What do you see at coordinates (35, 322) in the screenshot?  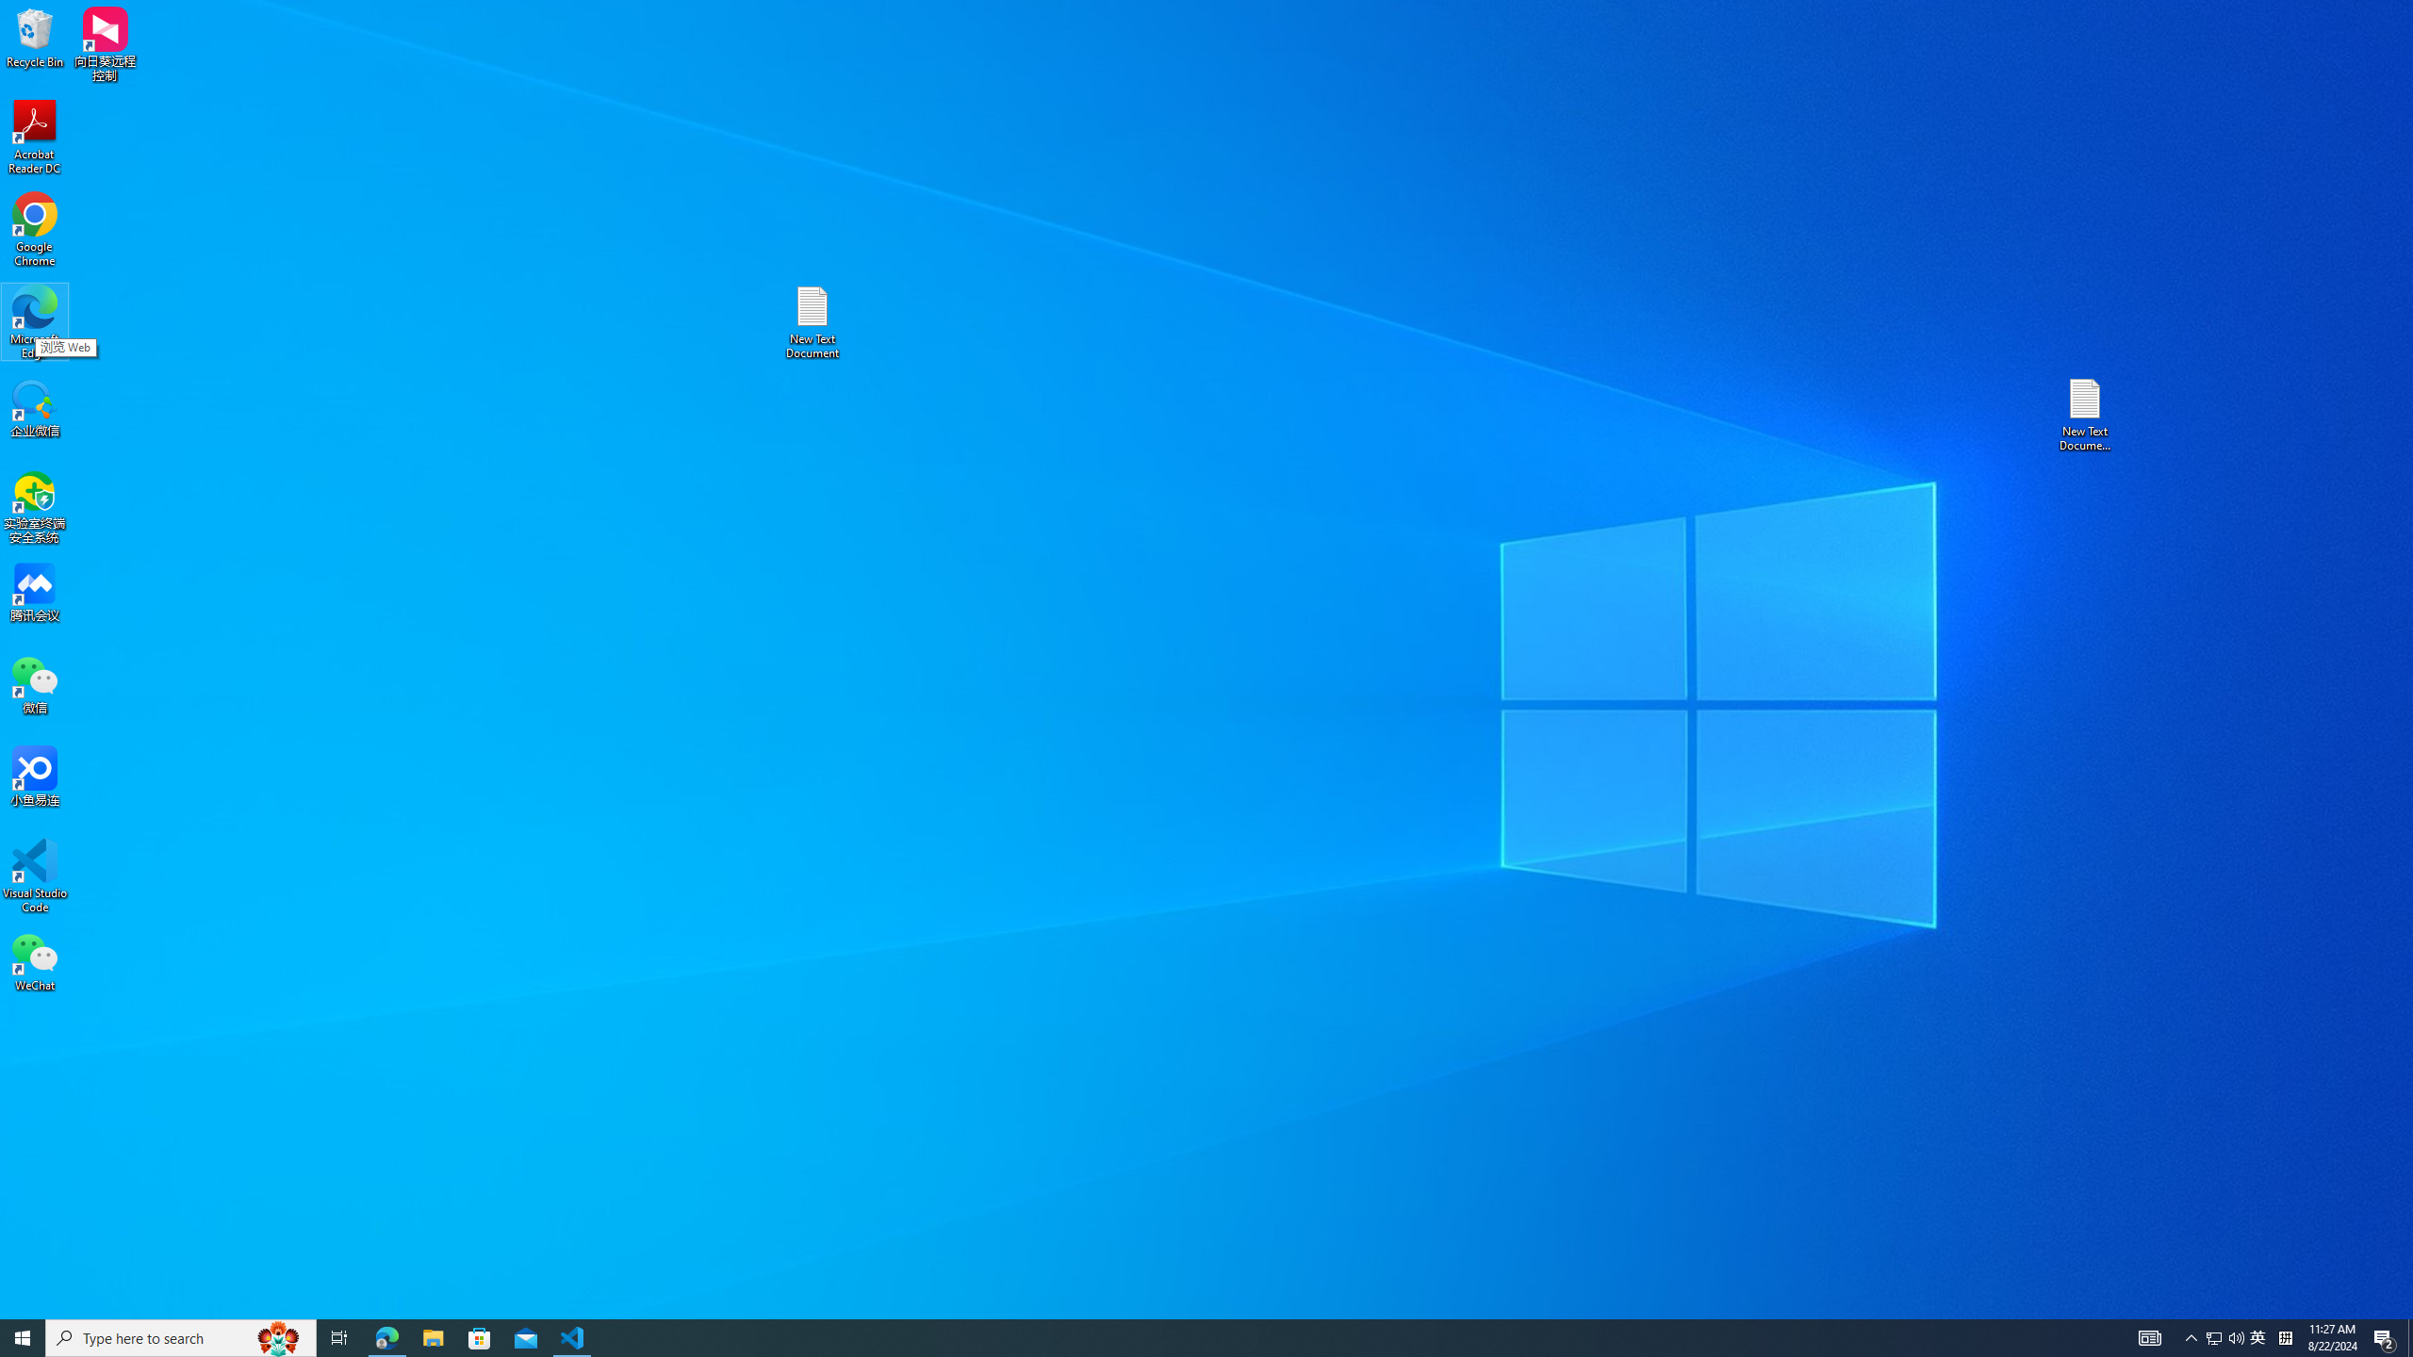 I see `Microsoft Edge` at bounding box center [35, 322].